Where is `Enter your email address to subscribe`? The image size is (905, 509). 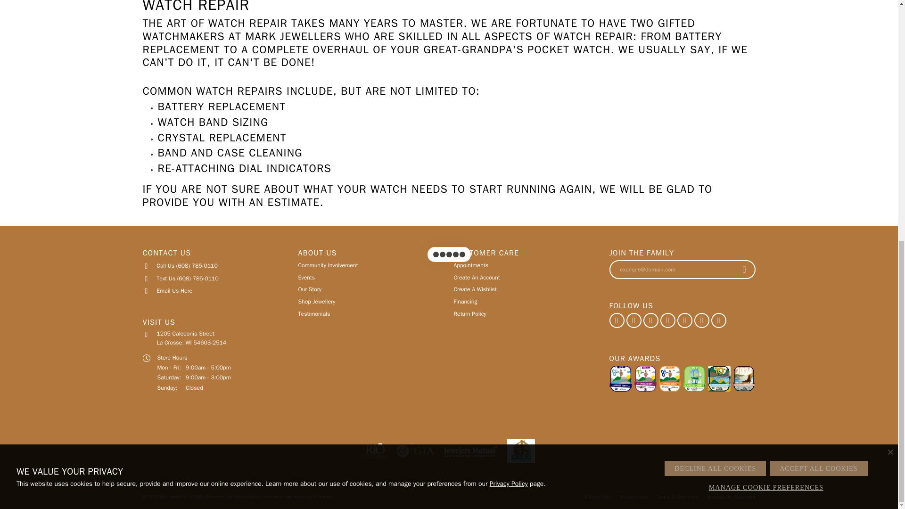
Enter your email address to subscribe is located at coordinates (672, 270).